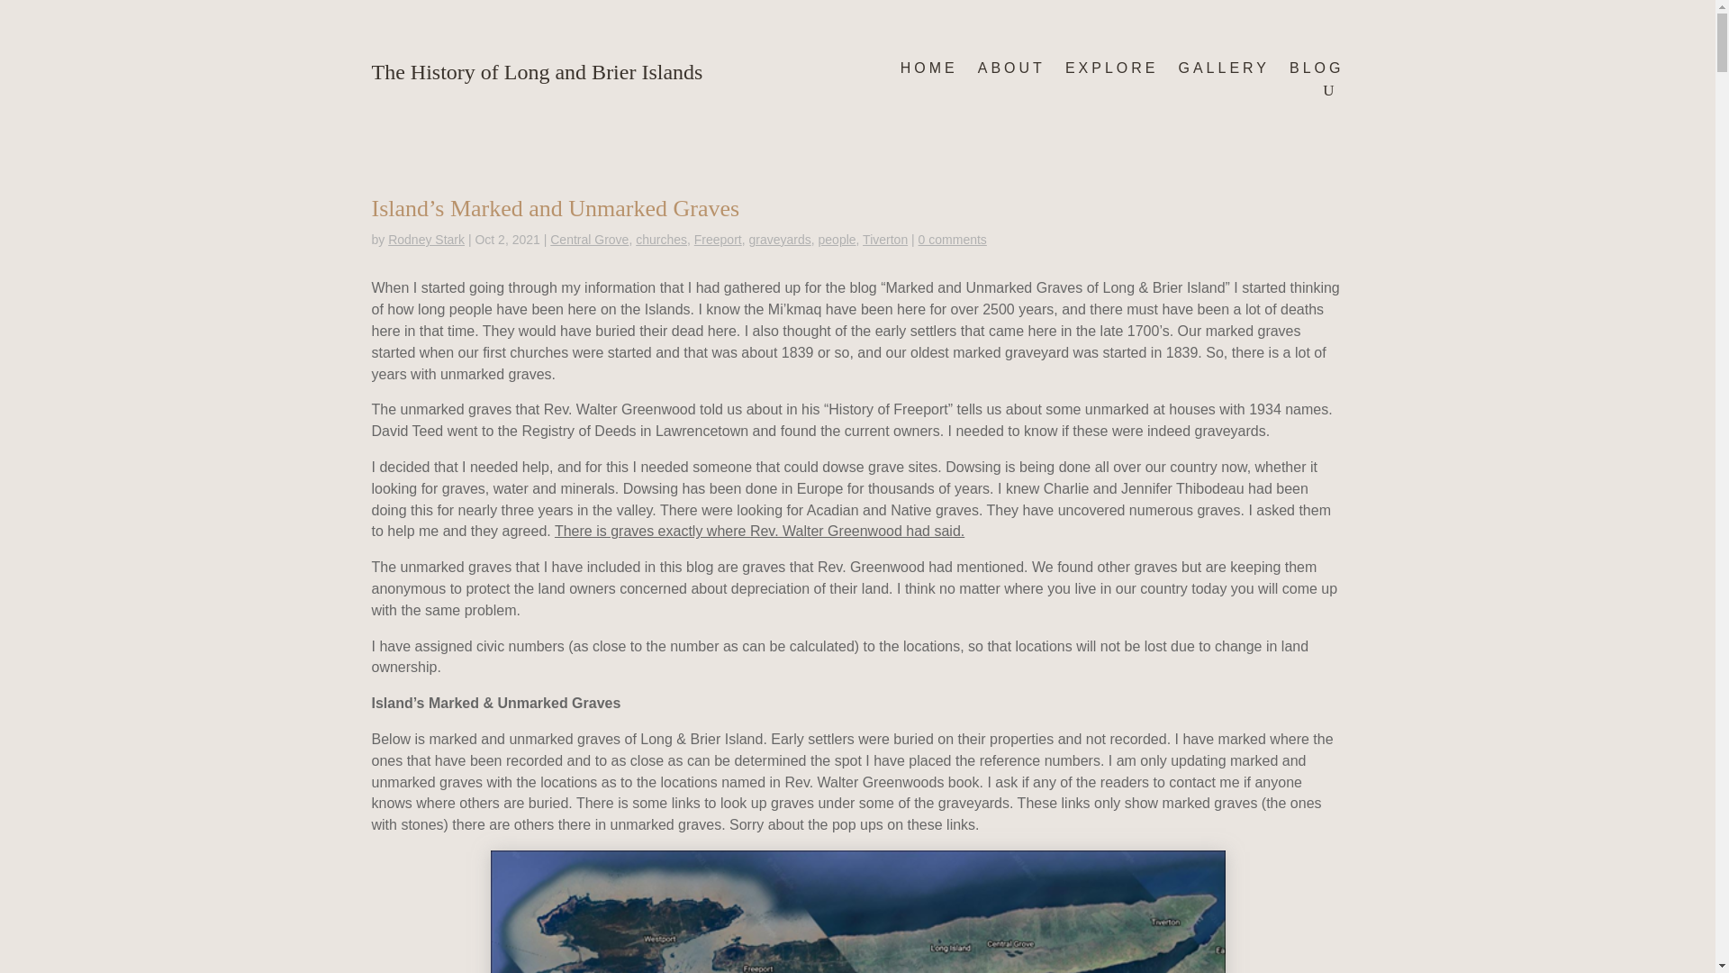 The width and height of the screenshot is (1729, 973). I want to click on Posts by Rodney Stark, so click(426, 240).